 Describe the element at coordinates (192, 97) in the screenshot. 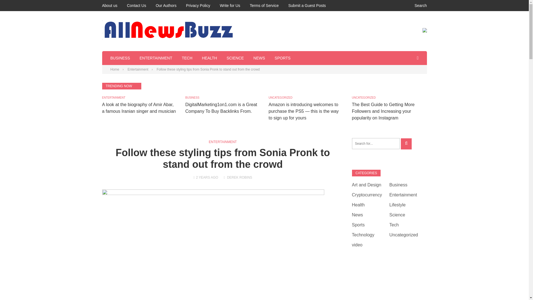

I see `BUSINESS` at that location.